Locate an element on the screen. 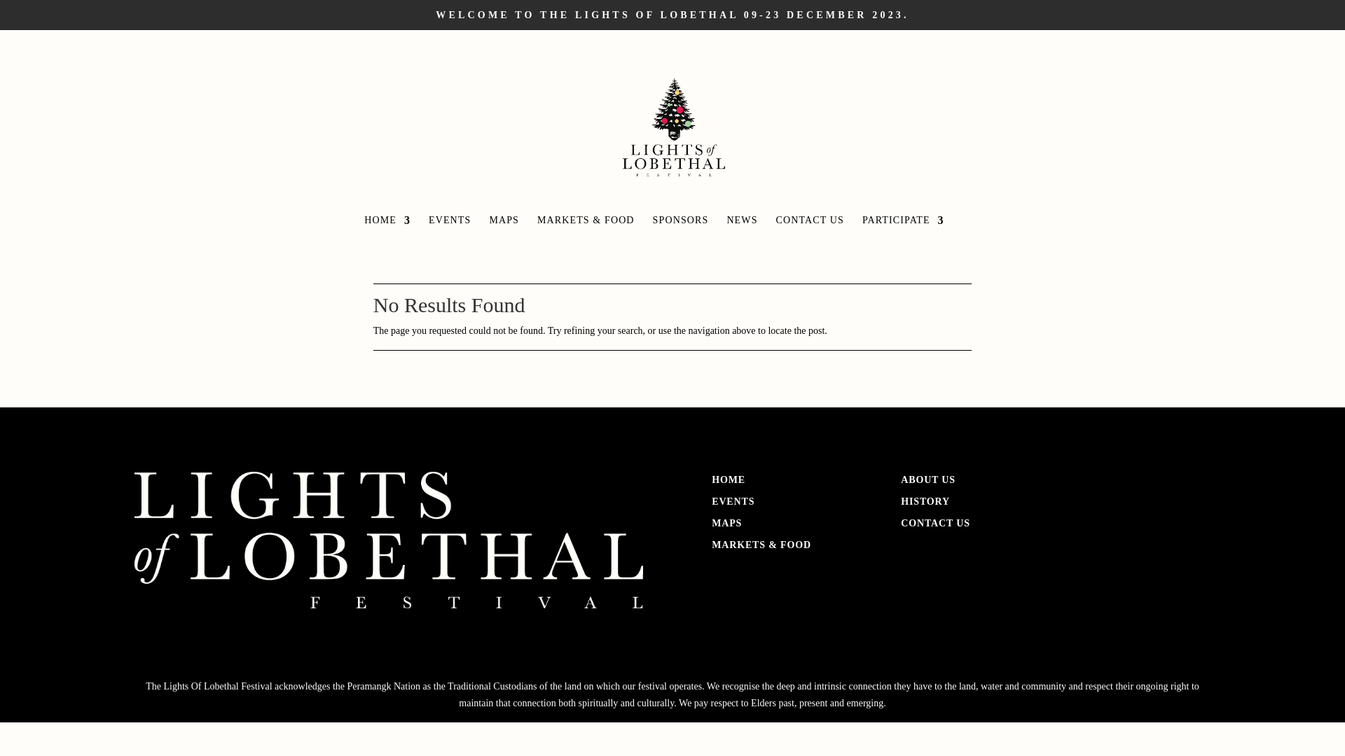  MAPS is located at coordinates (727, 524).